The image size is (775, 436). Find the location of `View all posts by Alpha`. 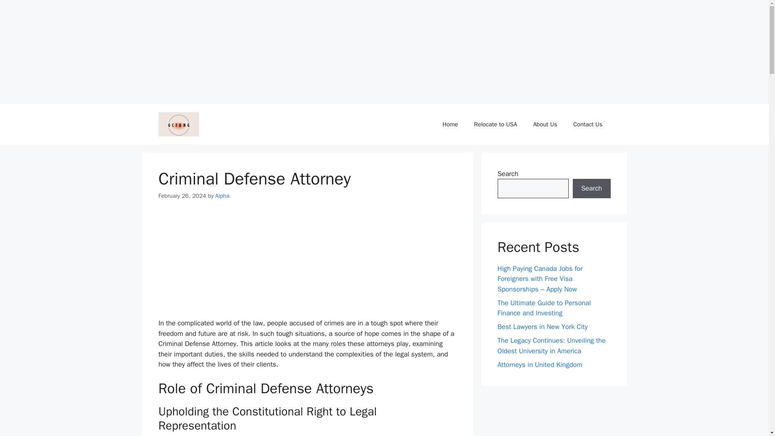

View all posts by Alpha is located at coordinates (222, 195).